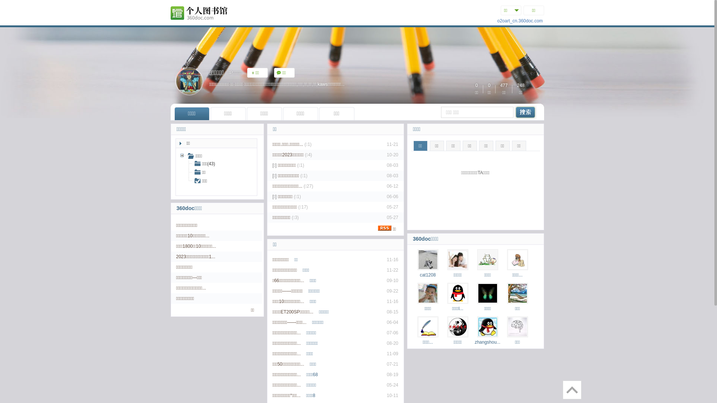  Describe the element at coordinates (520, 21) in the screenshot. I see `o2oart_cn.360doc.com` at that location.